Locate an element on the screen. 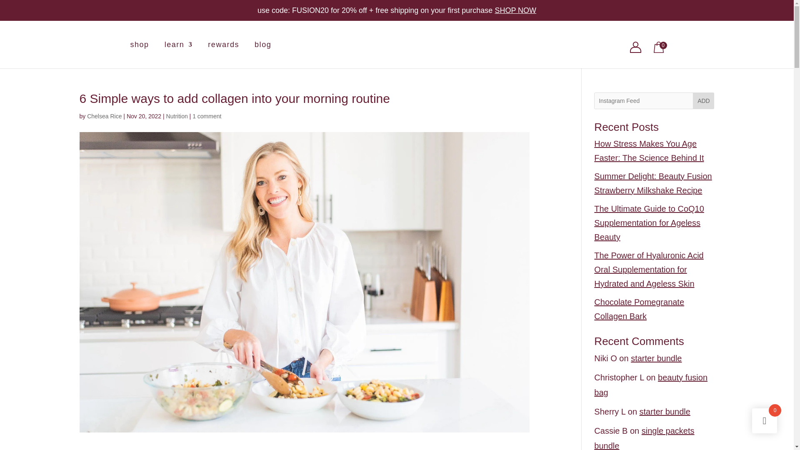 The width and height of the screenshot is (800, 450). Chocolate Pomegranate Collagen Bark is located at coordinates (639, 309).